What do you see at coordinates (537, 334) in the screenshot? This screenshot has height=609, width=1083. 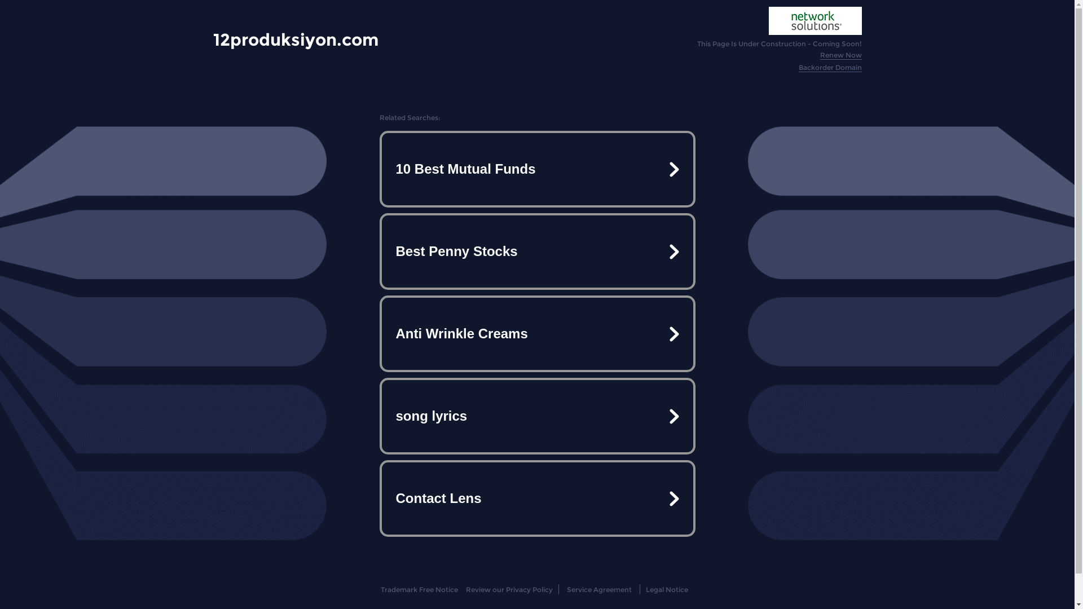 I see `Anti Wrinkle Creams` at bounding box center [537, 334].